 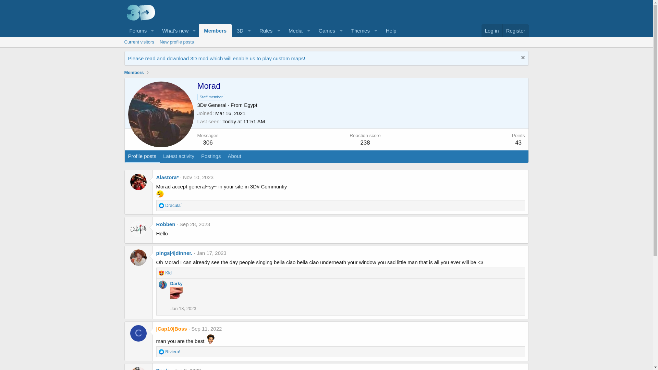 What do you see at coordinates (518, 143) in the screenshot?
I see `43` at bounding box center [518, 143].